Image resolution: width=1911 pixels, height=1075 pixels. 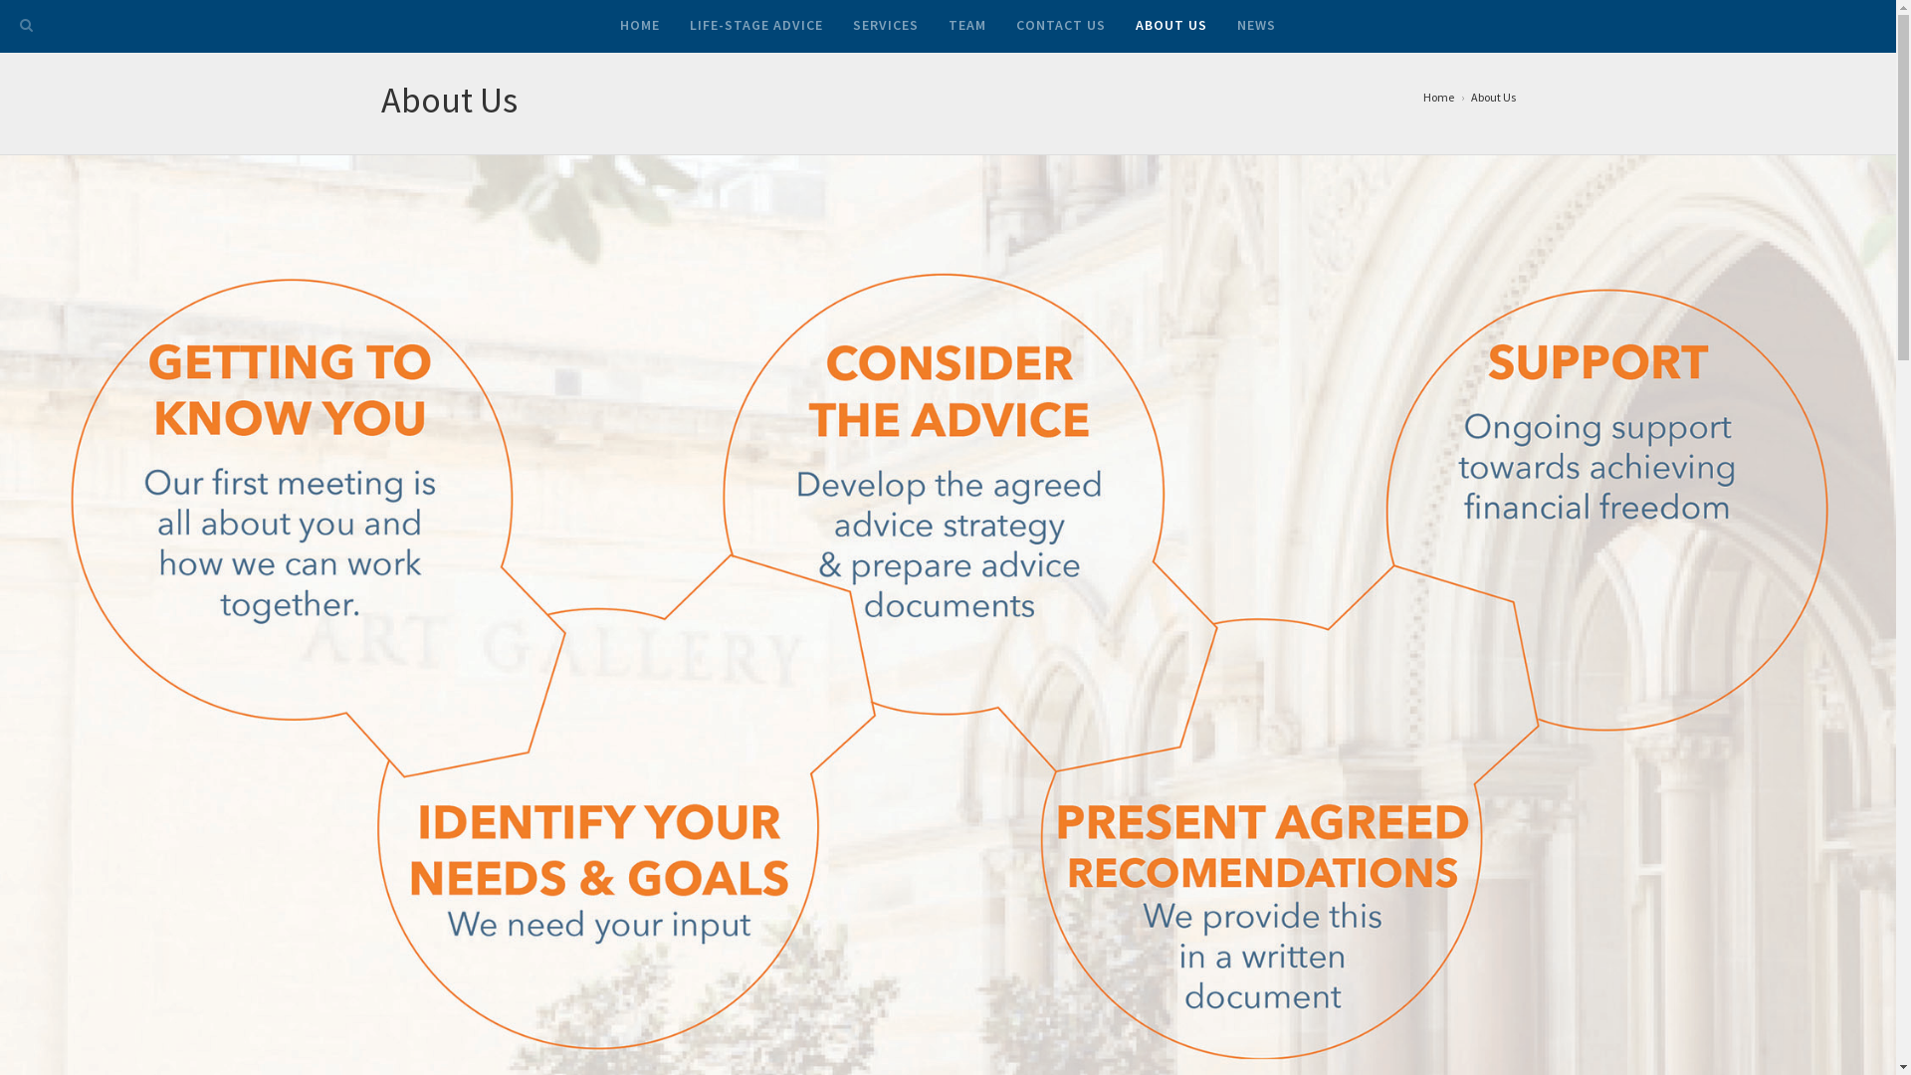 What do you see at coordinates (886, 26) in the screenshot?
I see `SERVICES` at bounding box center [886, 26].